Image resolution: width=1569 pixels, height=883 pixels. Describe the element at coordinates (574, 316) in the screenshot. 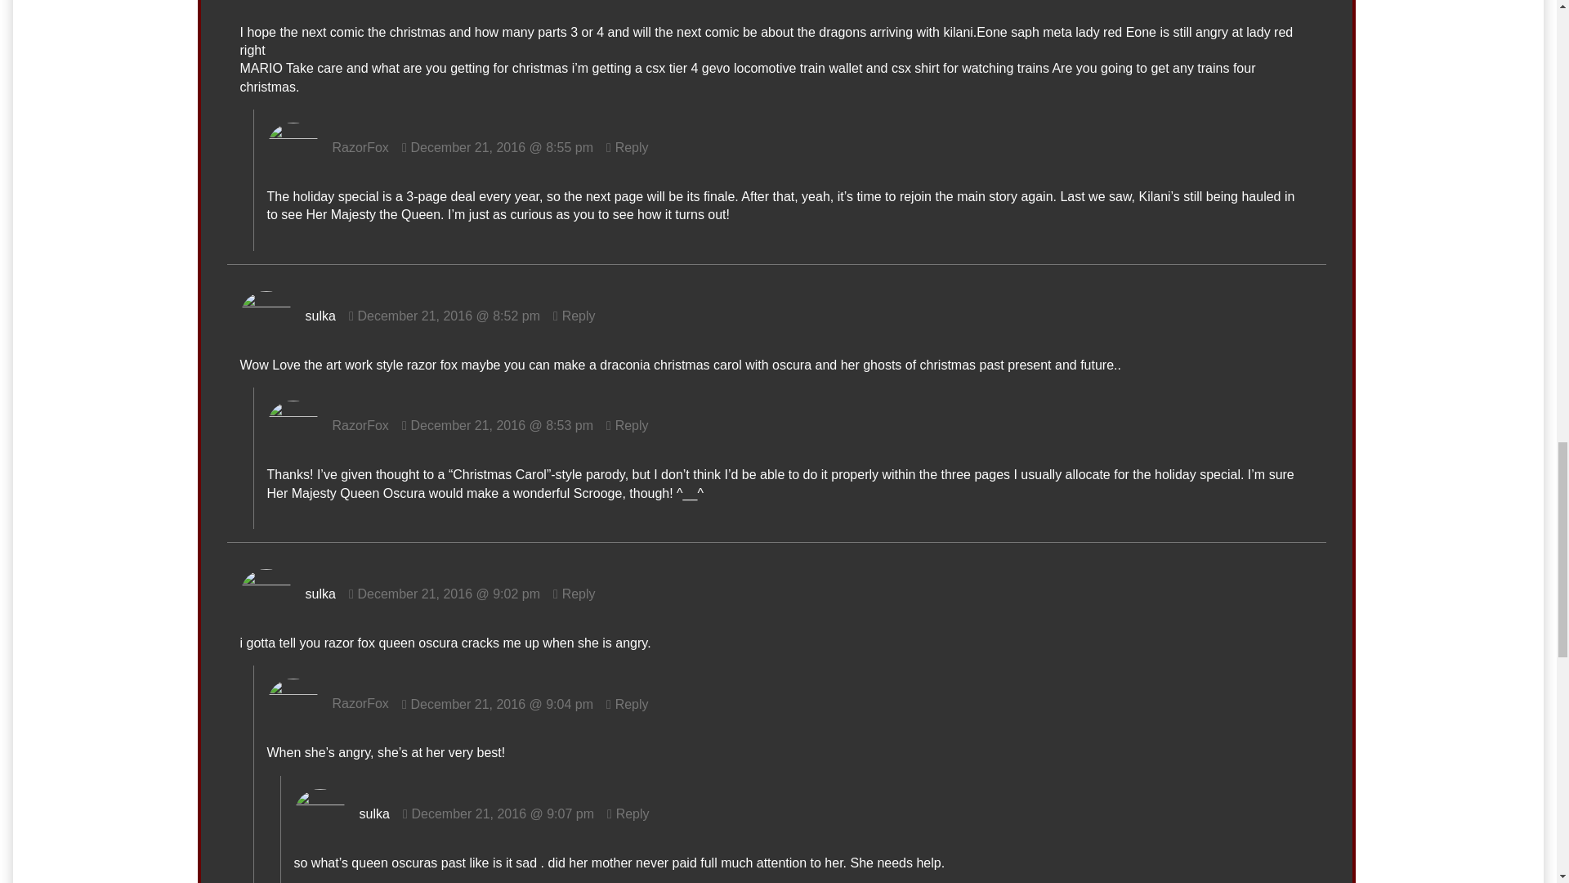

I see `Reply` at that location.